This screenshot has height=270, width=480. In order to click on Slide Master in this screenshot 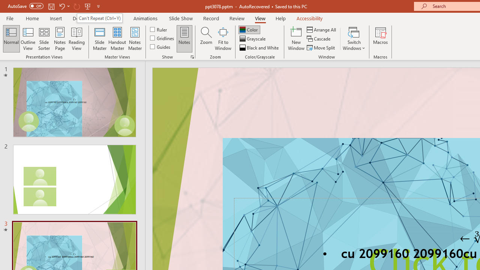, I will do `click(99, 38)`.